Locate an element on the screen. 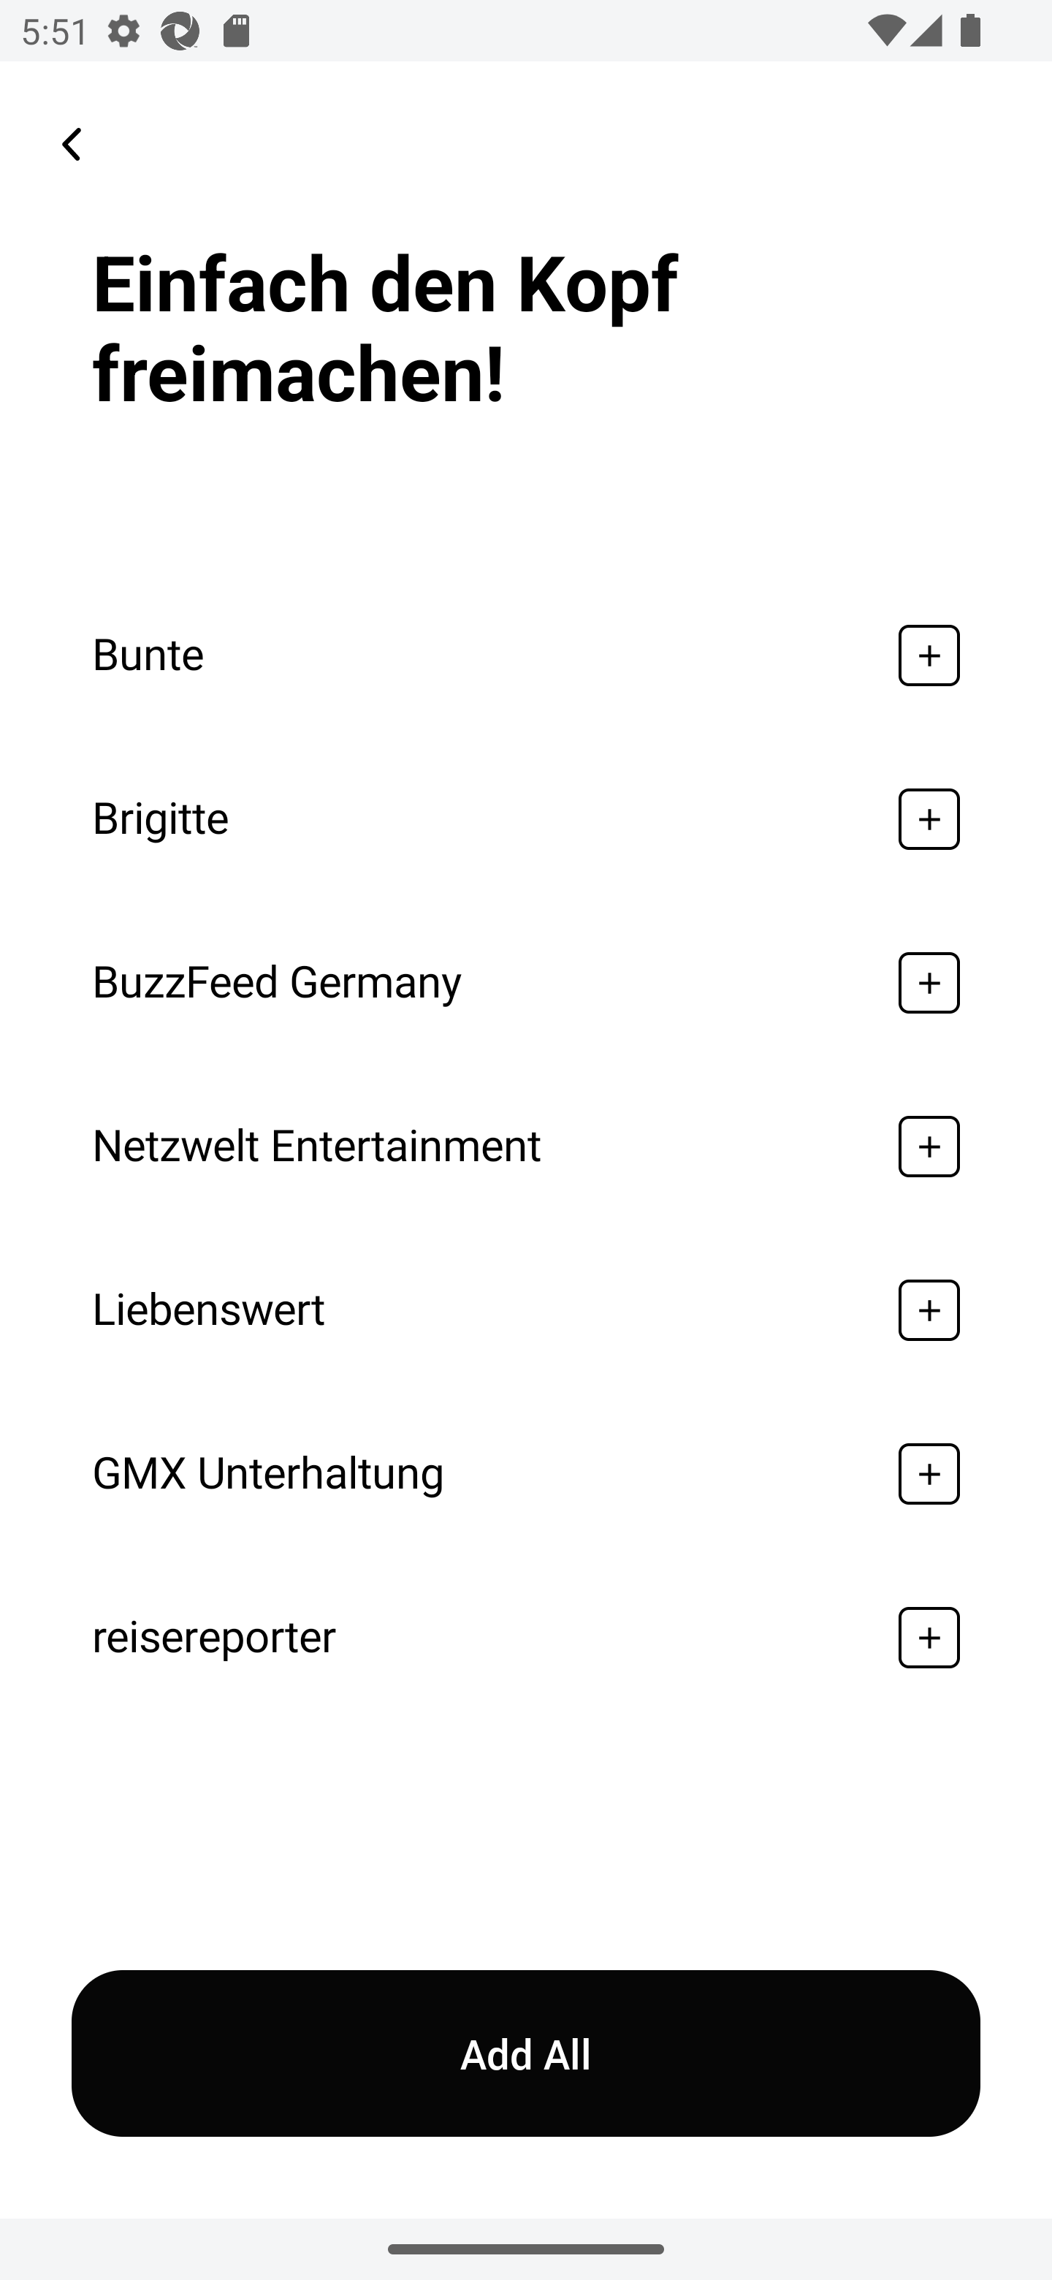  Leading Icon is located at coordinates (72, 143).